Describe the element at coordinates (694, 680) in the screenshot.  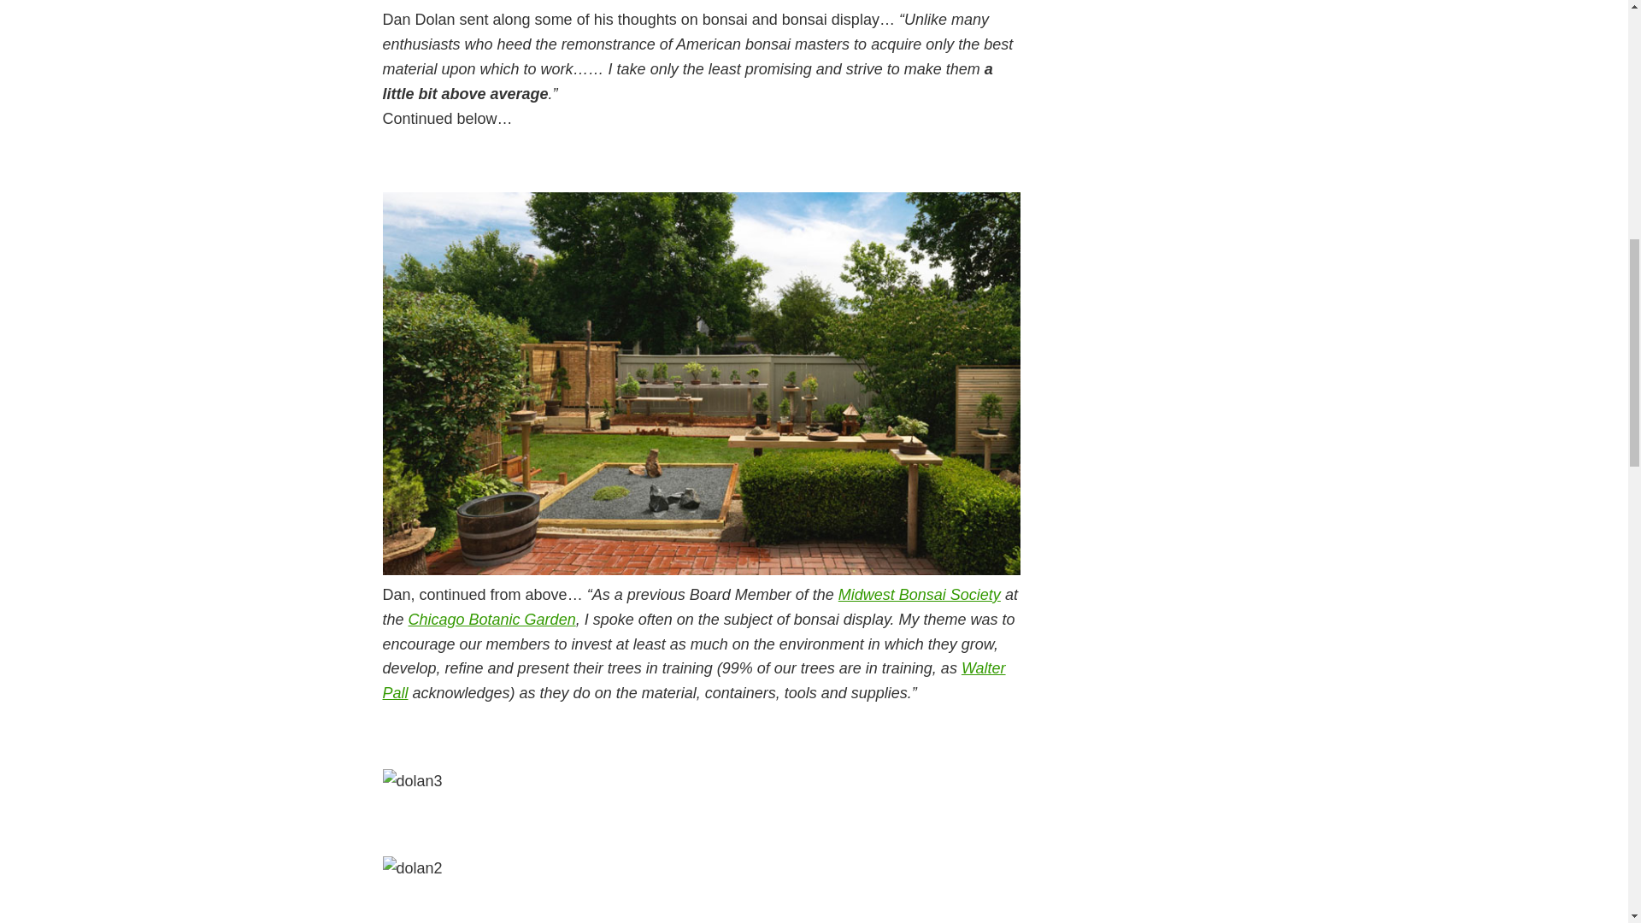
I see `Walter Pall` at that location.